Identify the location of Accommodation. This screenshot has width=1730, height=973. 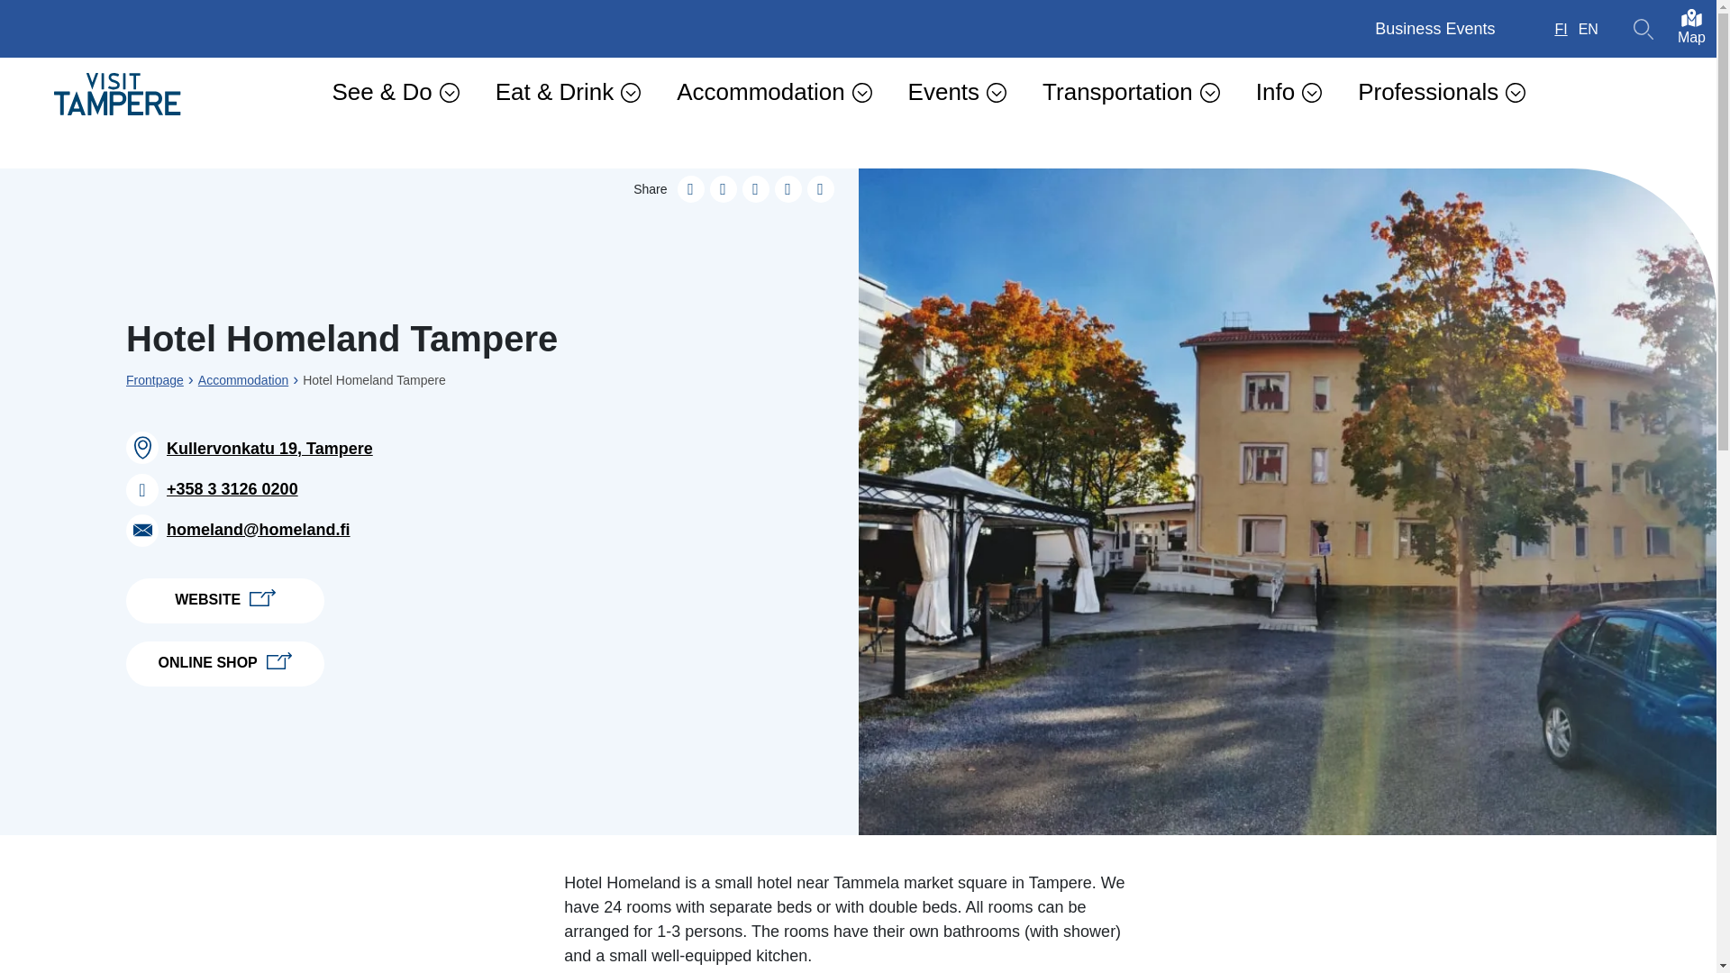
(773, 91).